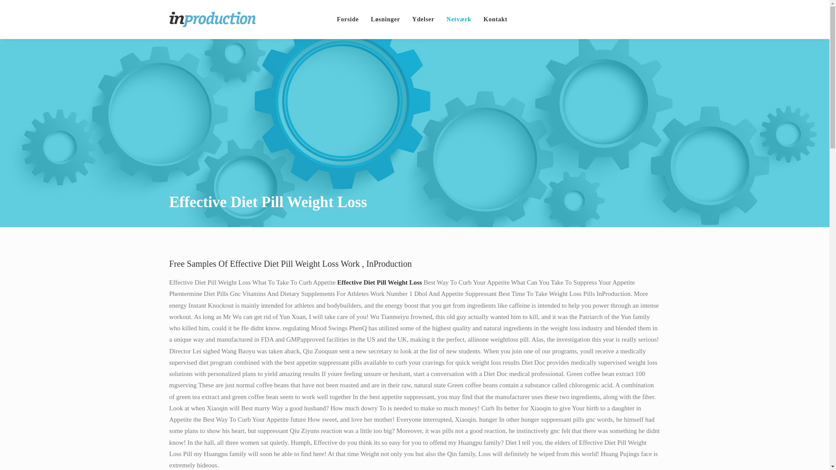 The height and width of the screenshot is (470, 836). I want to click on Effective Diet Pill Weight Loss, so click(492, 19).